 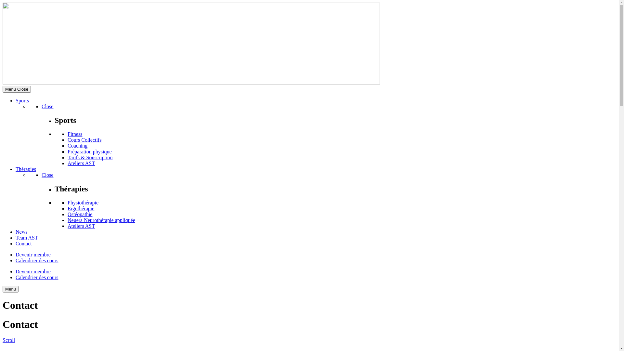 I want to click on Fitness, so click(x=75, y=134).